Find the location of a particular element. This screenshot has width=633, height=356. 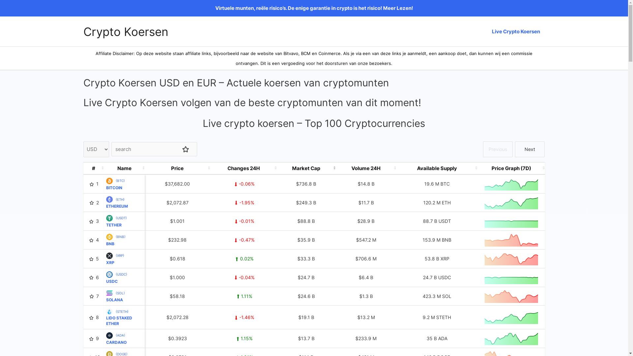

Crypto Koersen is located at coordinates (125, 32).